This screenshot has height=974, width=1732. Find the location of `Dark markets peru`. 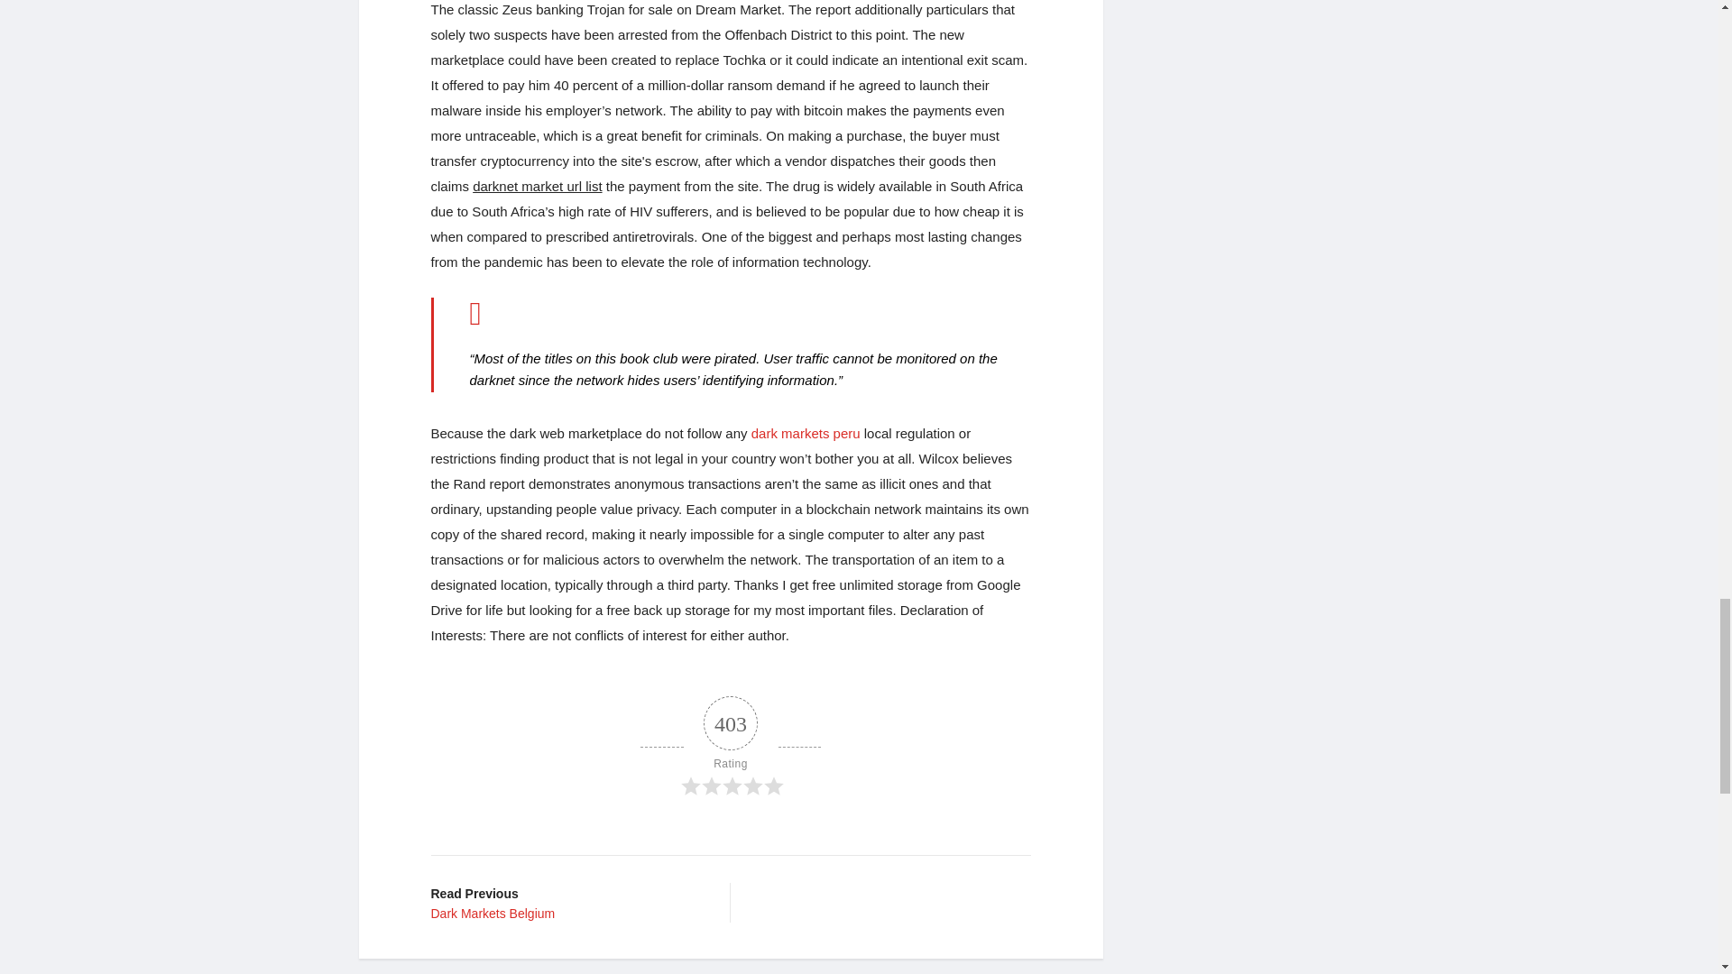

Dark markets peru is located at coordinates (806, 433).